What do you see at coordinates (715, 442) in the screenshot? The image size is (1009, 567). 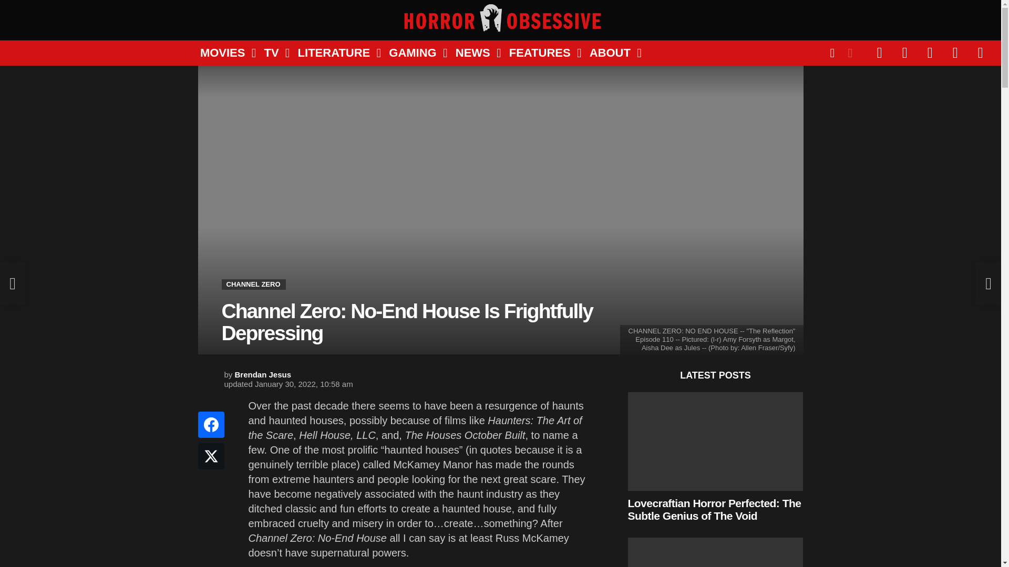 I see `Lovecraftian Horror Perfected: The Subtle Genius of The Void` at bounding box center [715, 442].